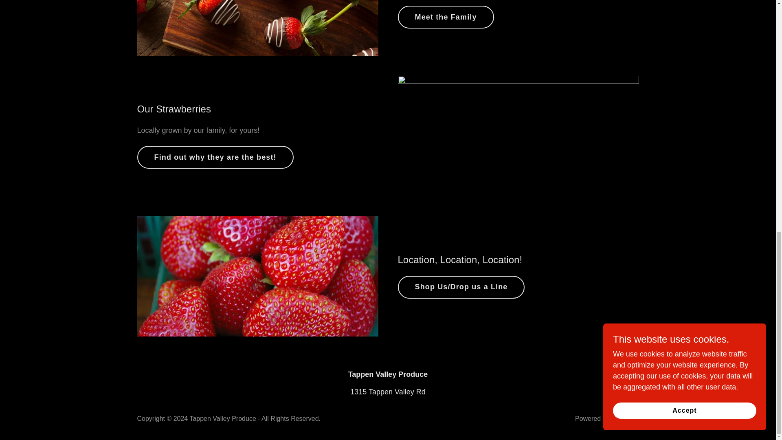  What do you see at coordinates (215, 157) in the screenshot?
I see `Find out why they are the best!` at bounding box center [215, 157].